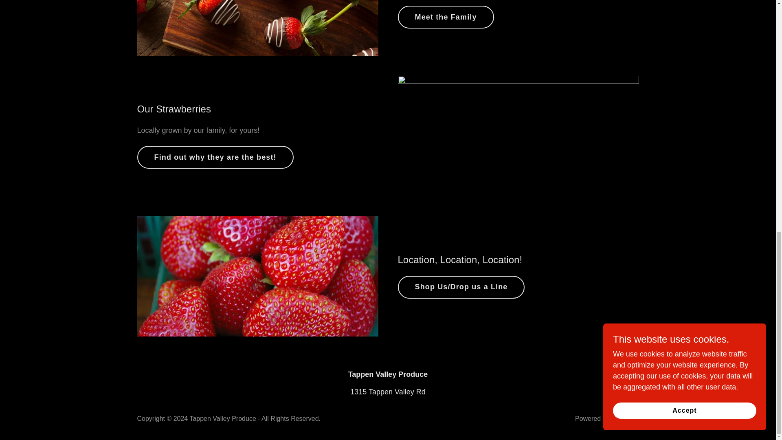  What do you see at coordinates (215, 157) in the screenshot?
I see `Find out why they are the best!` at bounding box center [215, 157].